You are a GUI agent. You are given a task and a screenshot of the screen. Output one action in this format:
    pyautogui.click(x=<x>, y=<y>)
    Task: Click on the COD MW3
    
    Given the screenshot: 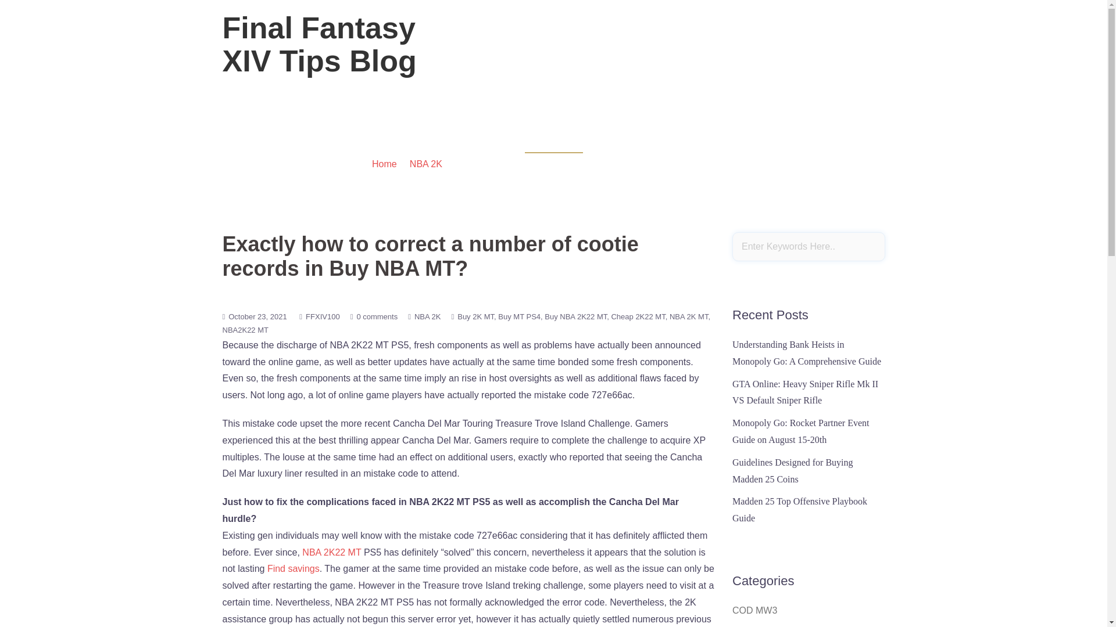 What is the action you would take?
    pyautogui.click(x=754, y=610)
    